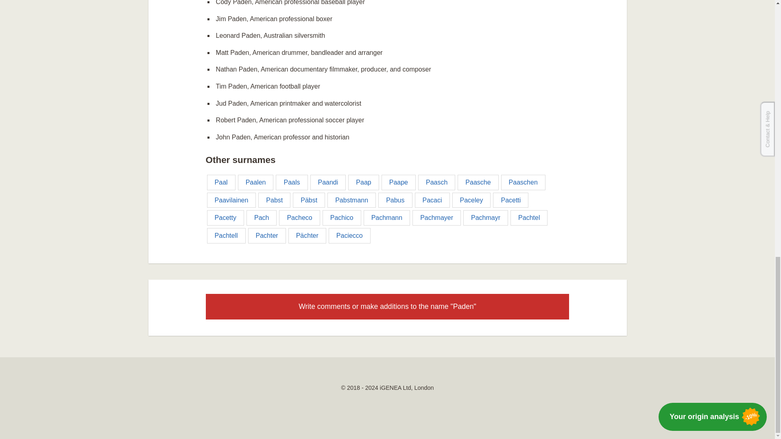 The height and width of the screenshot is (439, 781). Describe the element at coordinates (436, 182) in the screenshot. I see `Paasch` at that location.